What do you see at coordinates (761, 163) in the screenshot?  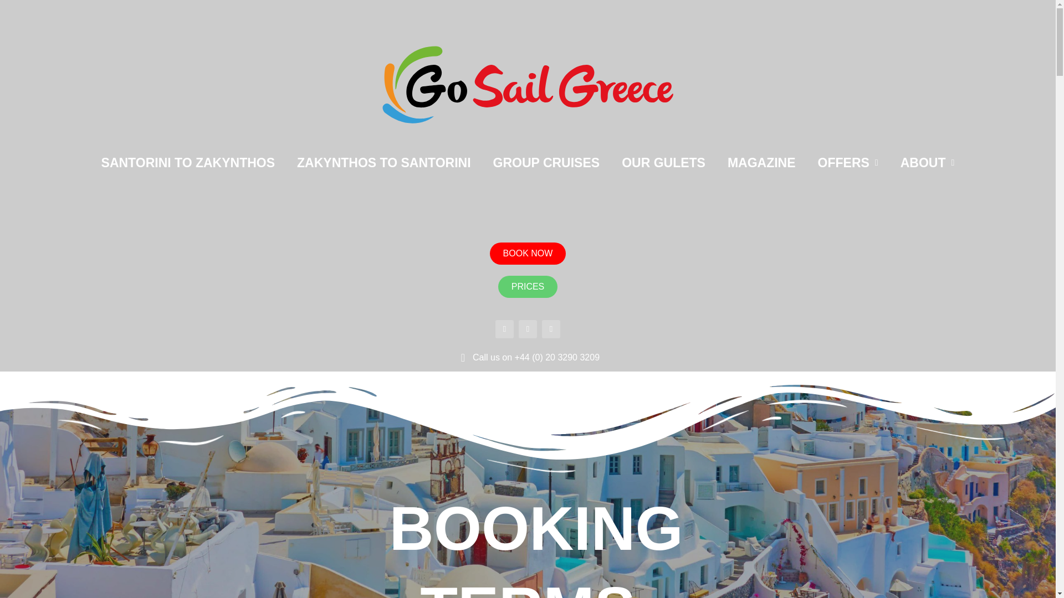 I see `MAGAZINE` at bounding box center [761, 163].